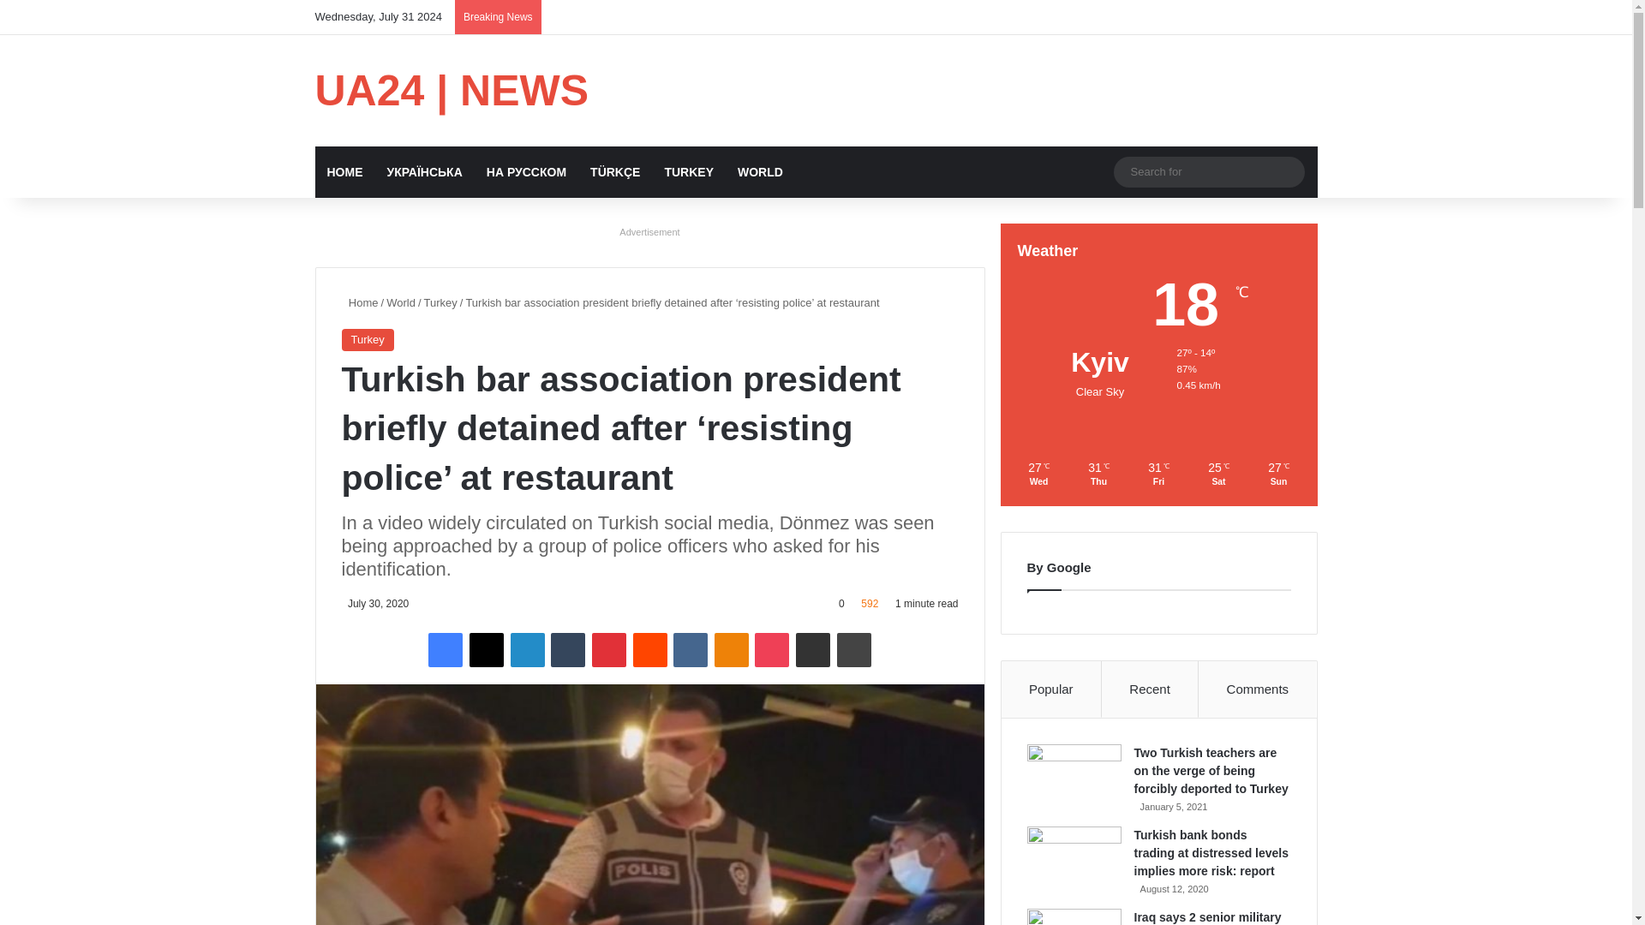 The height and width of the screenshot is (925, 1645). I want to click on World, so click(401, 301).